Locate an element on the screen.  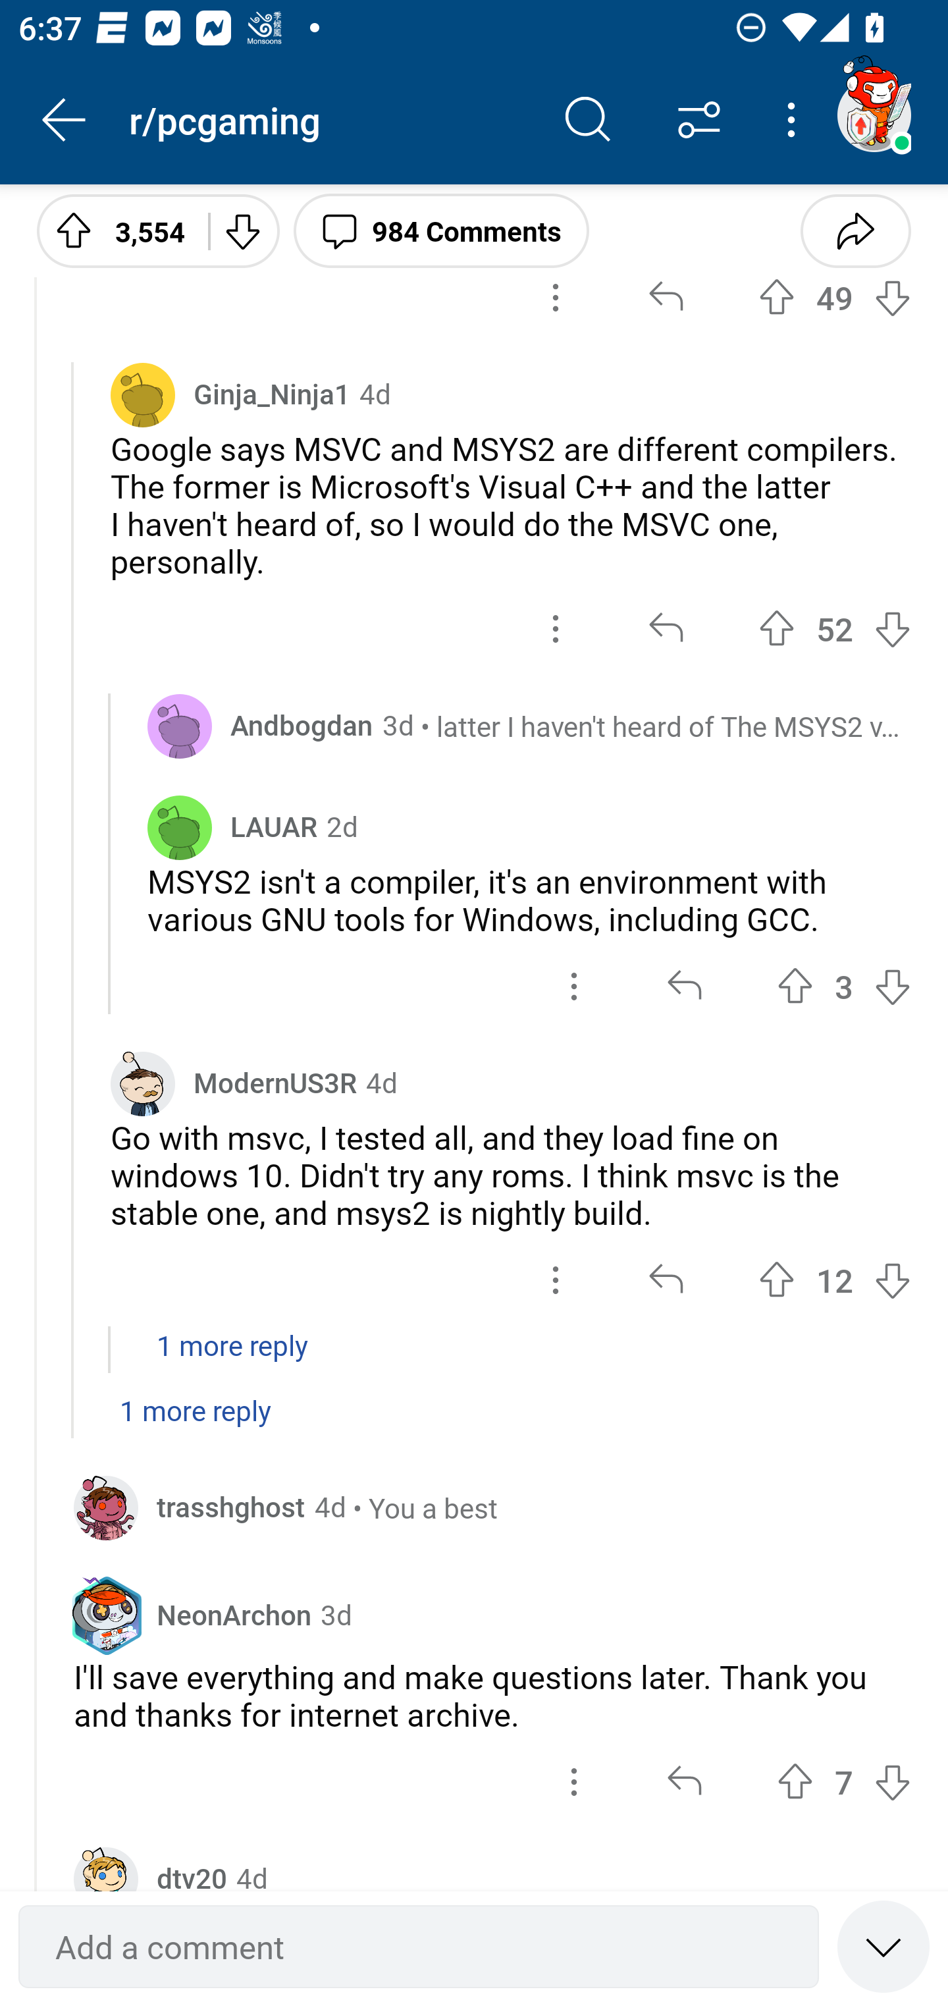
Upvote 7 7 votes Downvote is located at coordinates (844, 1781).